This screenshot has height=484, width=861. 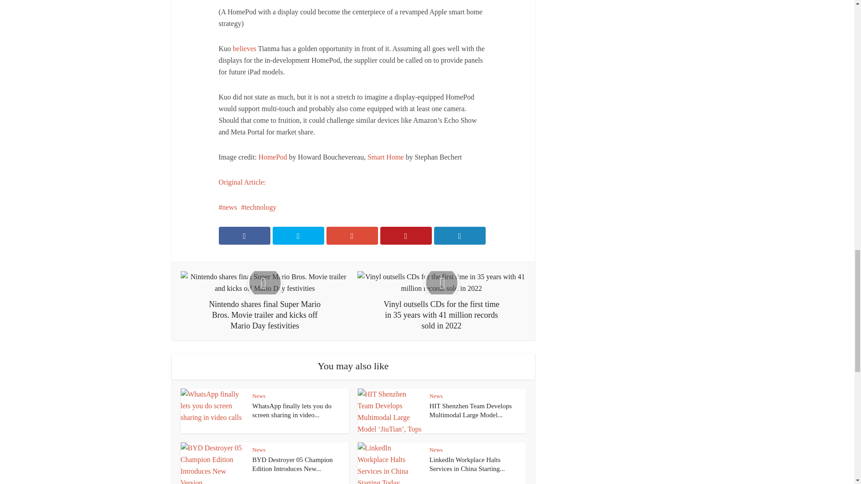 What do you see at coordinates (273, 157) in the screenshot?
I see `HomePod` at bounding box center [273, 157].